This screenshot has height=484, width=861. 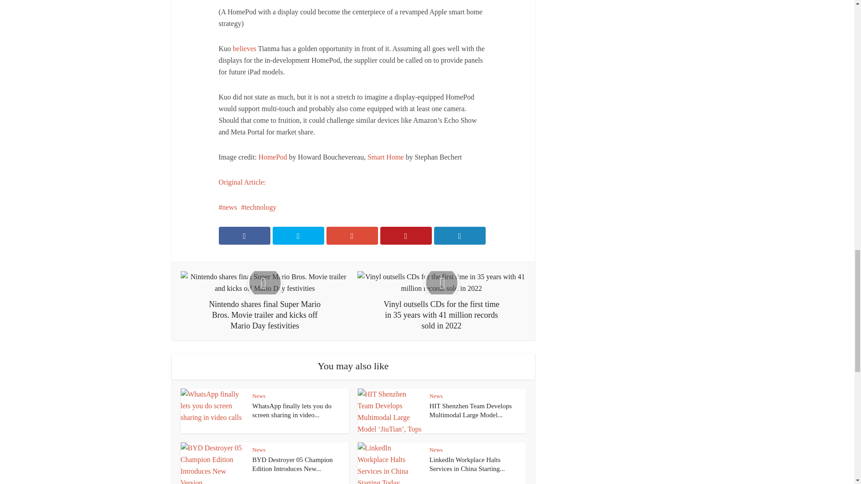 What do you see at coordinates (273, 157) in the screenshot?
I see `HomePod` at bounding box center [273, 157].